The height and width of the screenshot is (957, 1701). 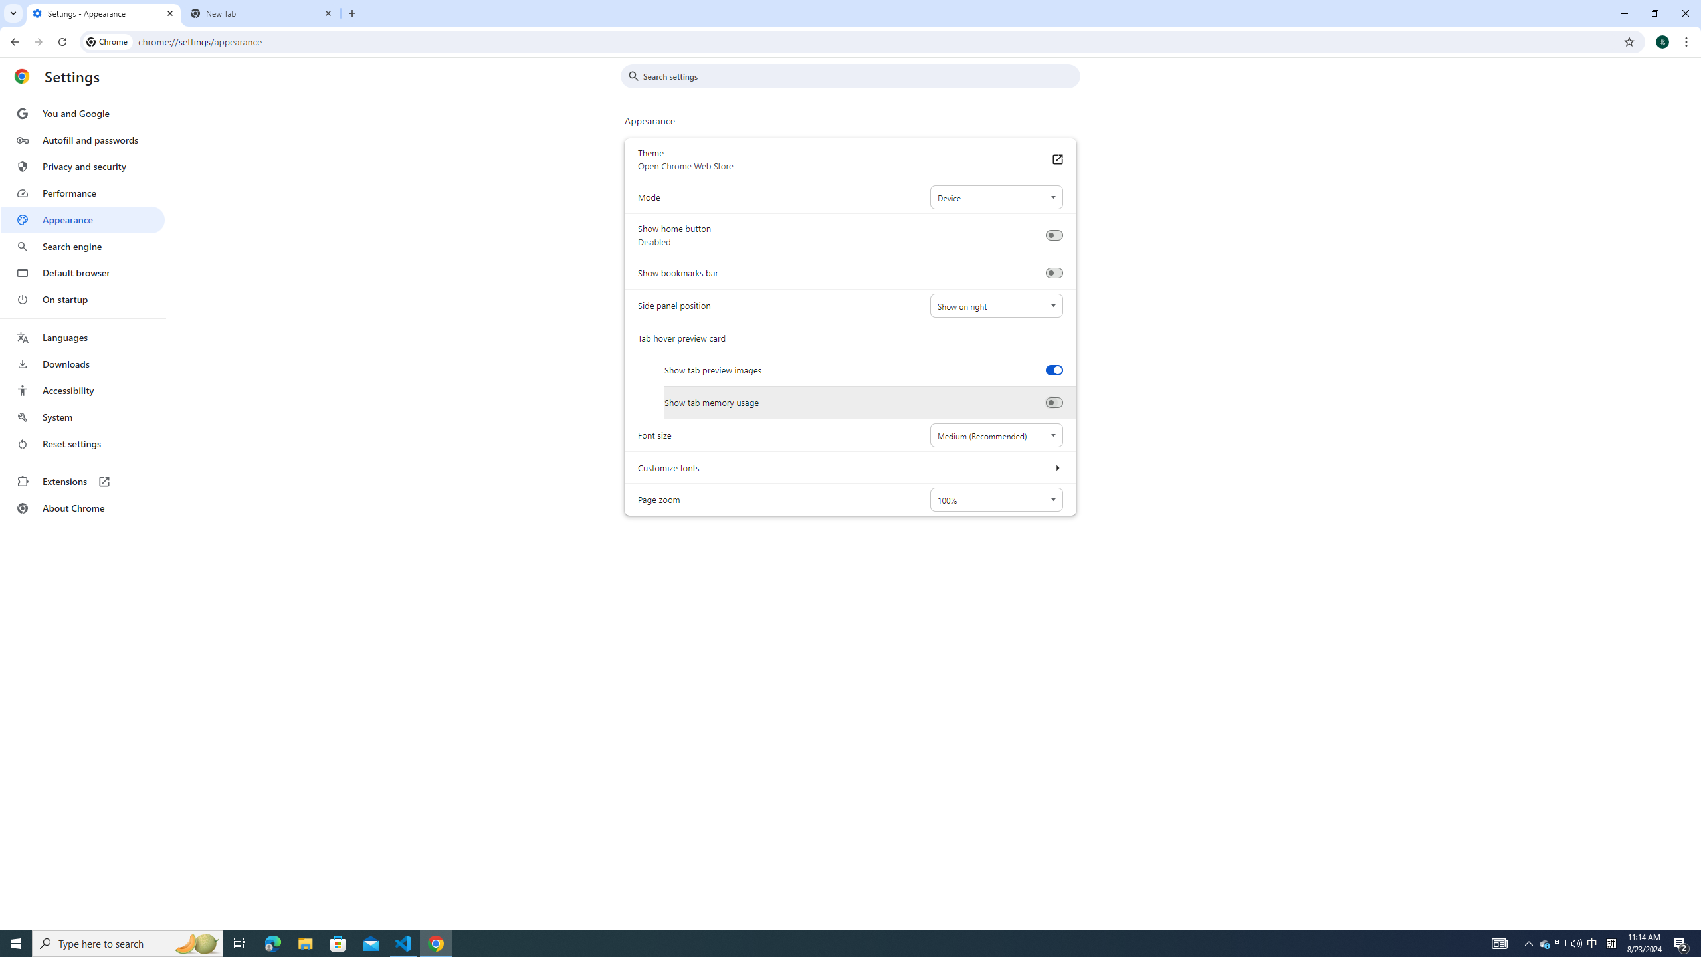 I want to click on AutomationID: menu, so click(x=83, y=311).